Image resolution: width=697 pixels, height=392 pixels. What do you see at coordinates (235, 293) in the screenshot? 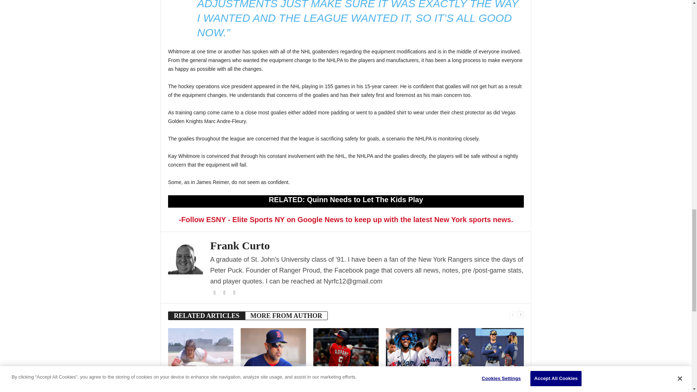
I see `Instagram` at bounding box center [235, 293].